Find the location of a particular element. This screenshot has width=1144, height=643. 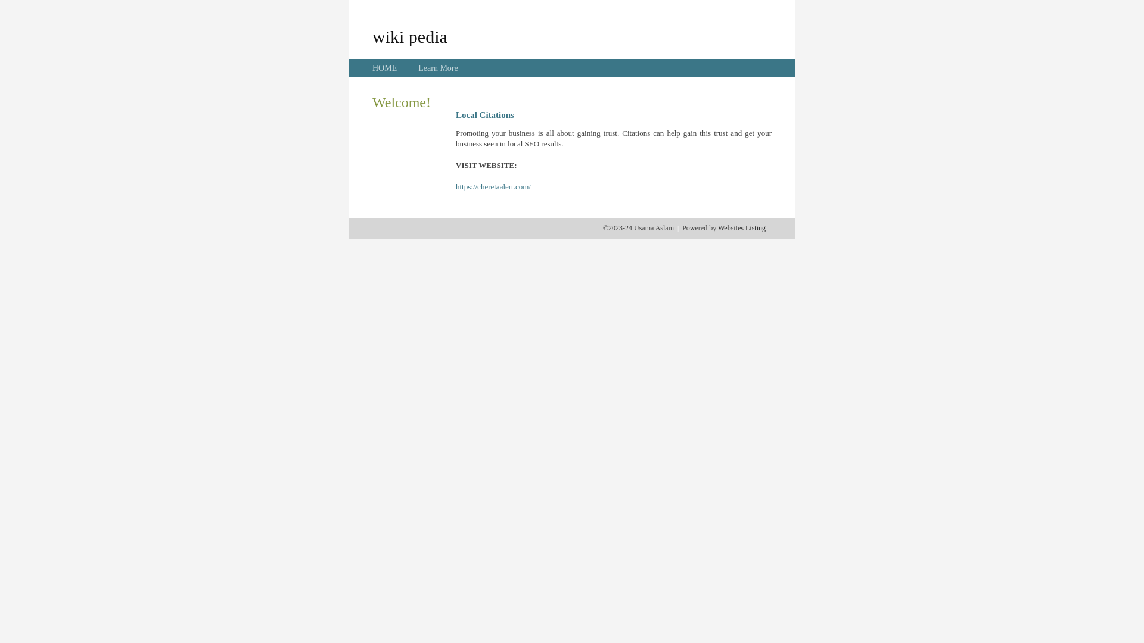

HOME is located at coordinates (385, 68).